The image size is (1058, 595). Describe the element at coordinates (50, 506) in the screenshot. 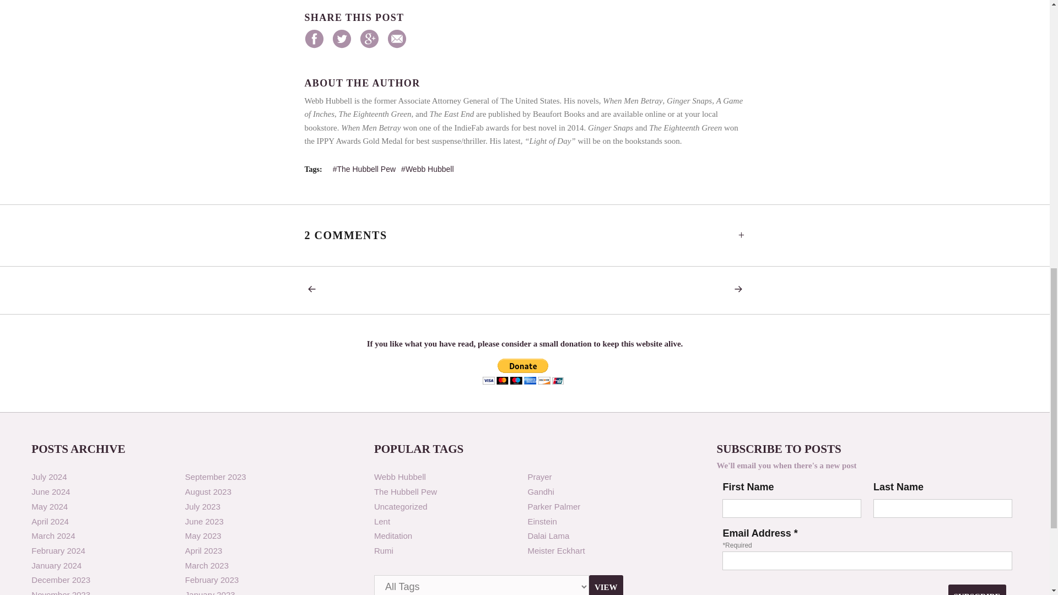

I see `May 2024` at that location.